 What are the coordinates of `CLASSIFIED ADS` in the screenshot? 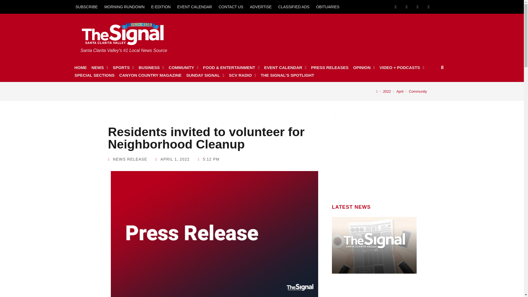 It's located at (294, 7).